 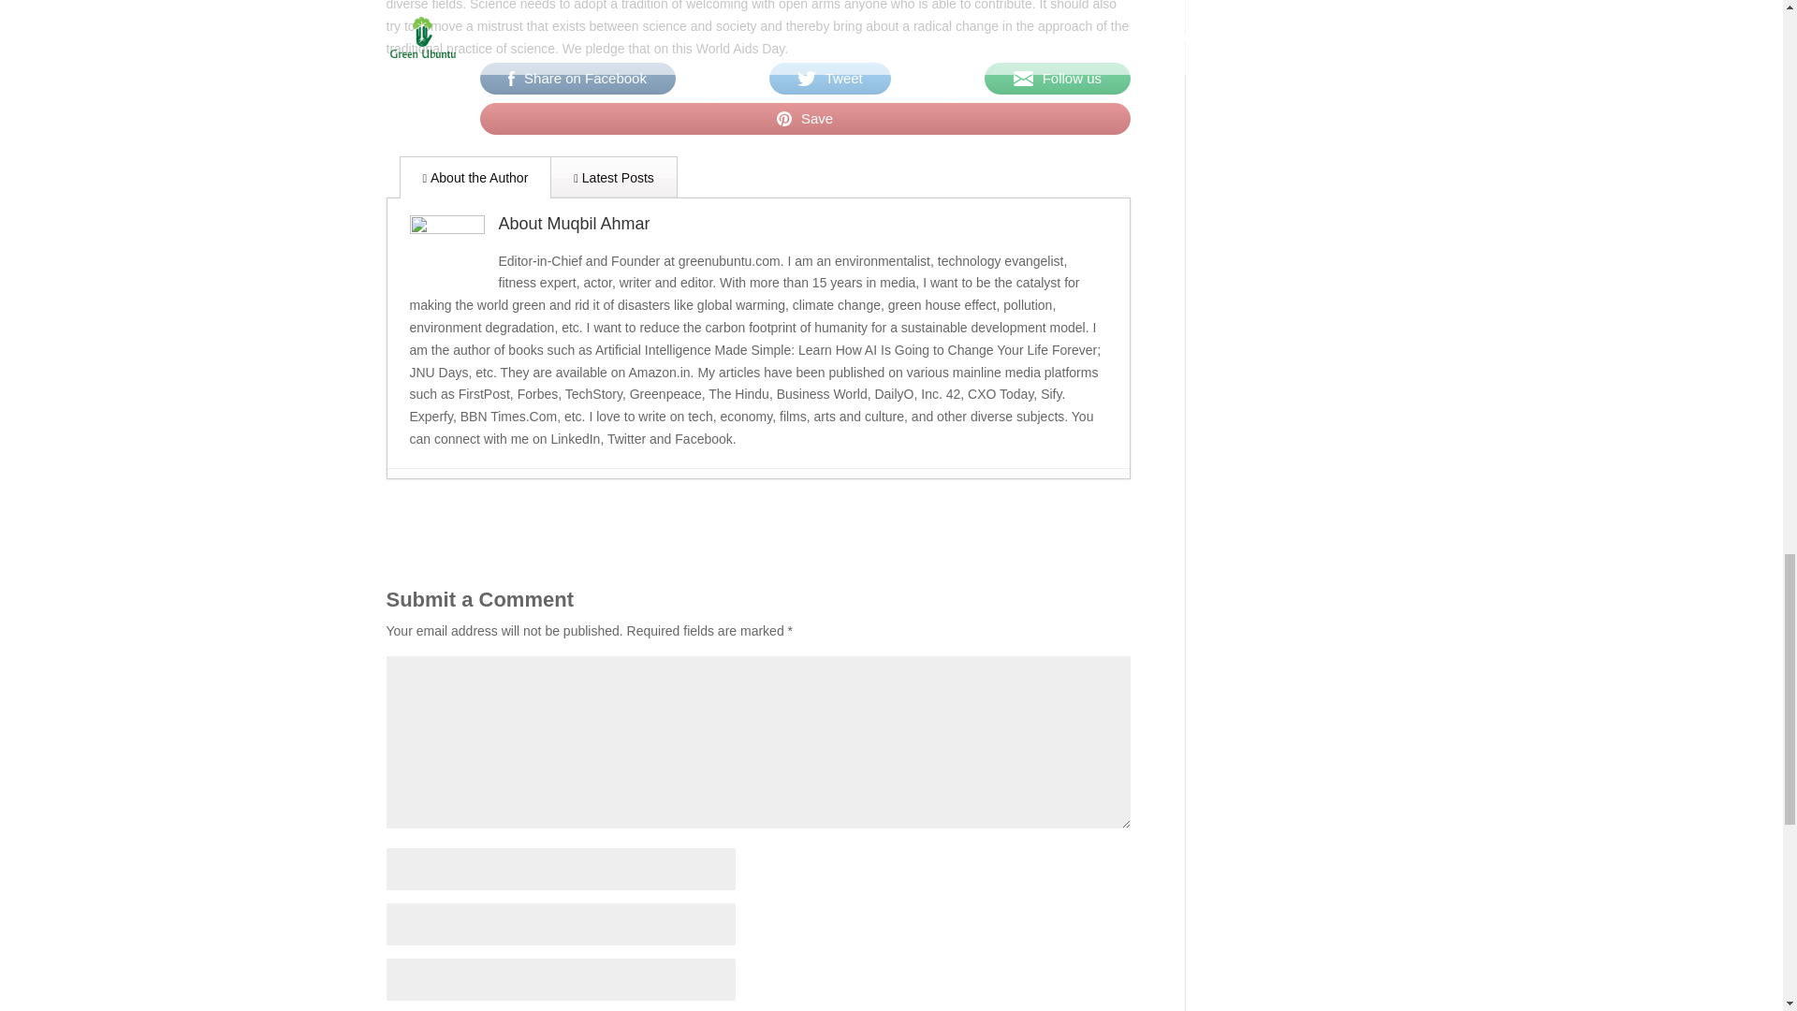 What do you see at coordinates (577, 78) in the screenshot?
I see `Share on Facebook` at bounding box center [577, 78].